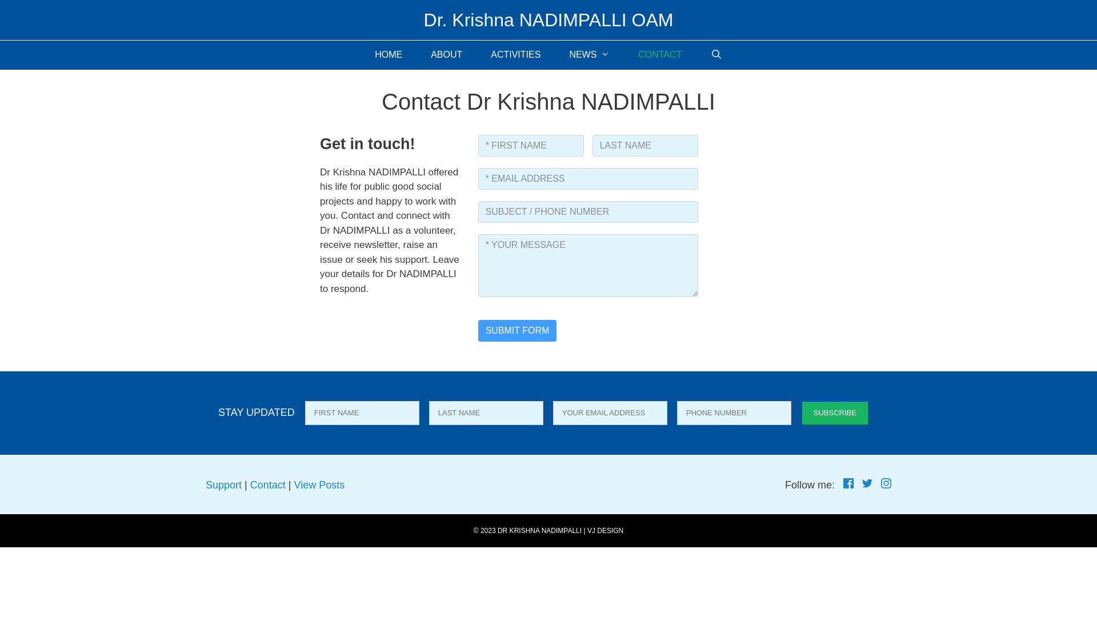  Describe the element at coordinates (389, 55) in the screenshot. I see `HOME` at that location.